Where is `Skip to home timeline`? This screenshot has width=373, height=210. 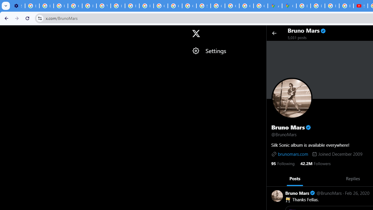 Skip to home timeline is located at coordinates (5, 31).